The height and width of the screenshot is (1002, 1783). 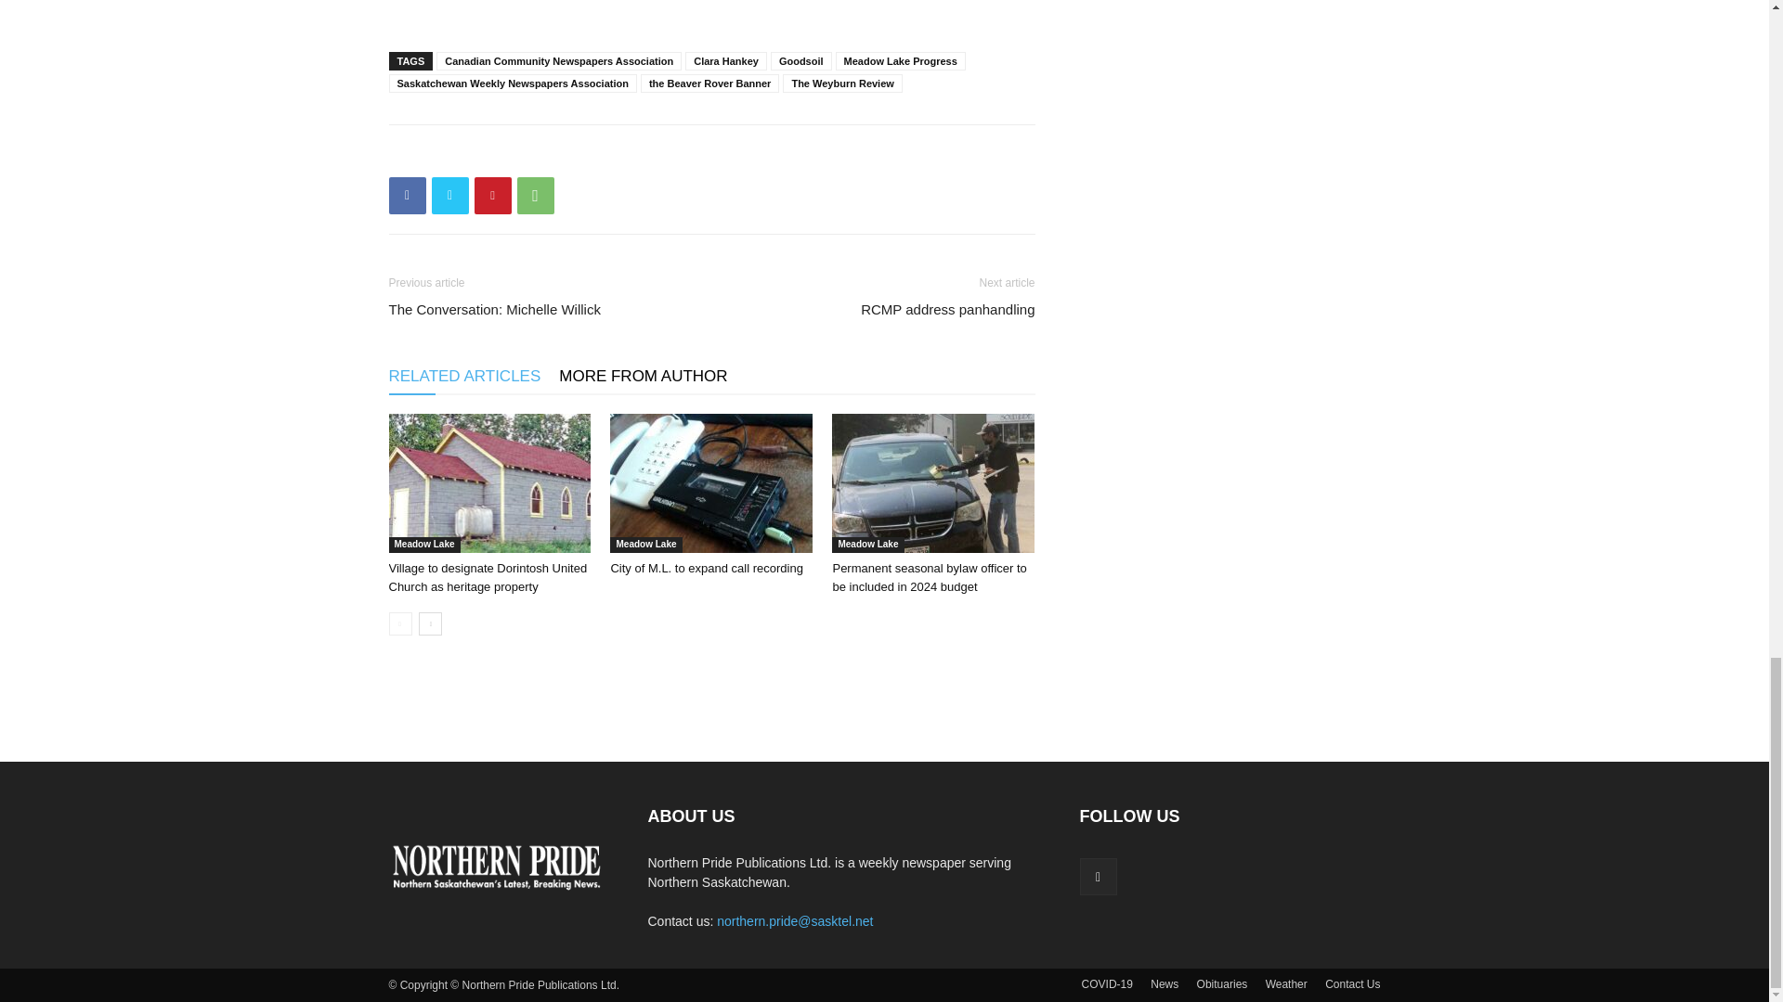 I want to click on Facebook, so click(x=407, y=196).